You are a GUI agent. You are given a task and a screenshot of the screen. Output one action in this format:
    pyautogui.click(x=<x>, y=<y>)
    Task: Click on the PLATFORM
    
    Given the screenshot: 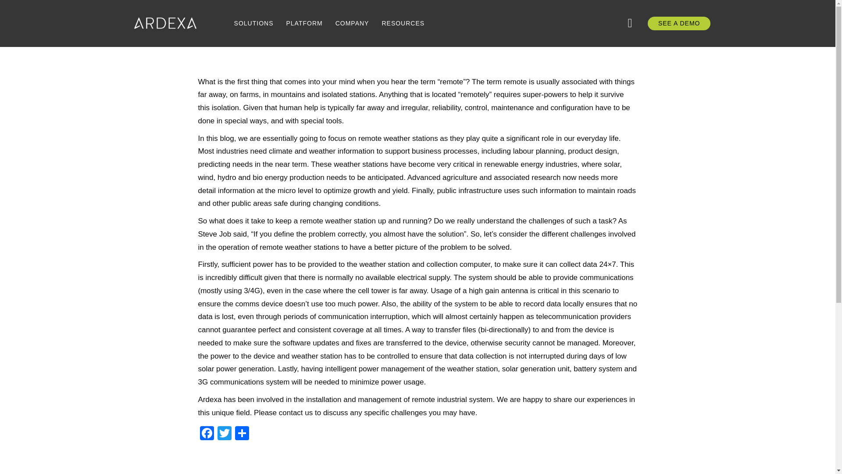 What is the action you would take?
    pyautogui.click(x=303, y=23)
    